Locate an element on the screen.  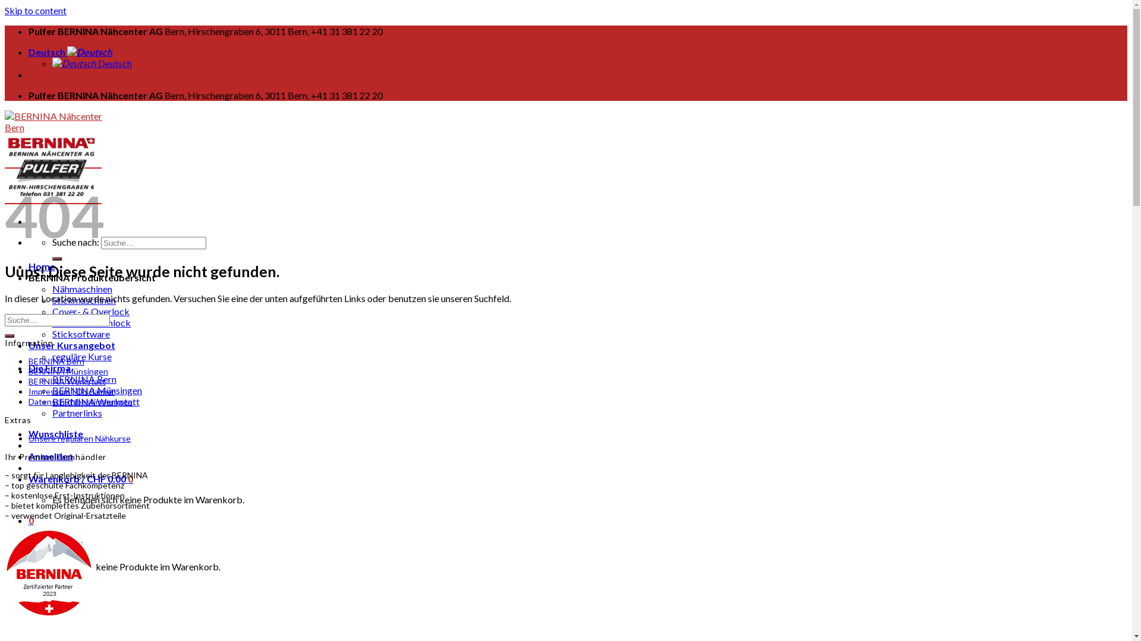
0 is located at coordinates (31, 520).